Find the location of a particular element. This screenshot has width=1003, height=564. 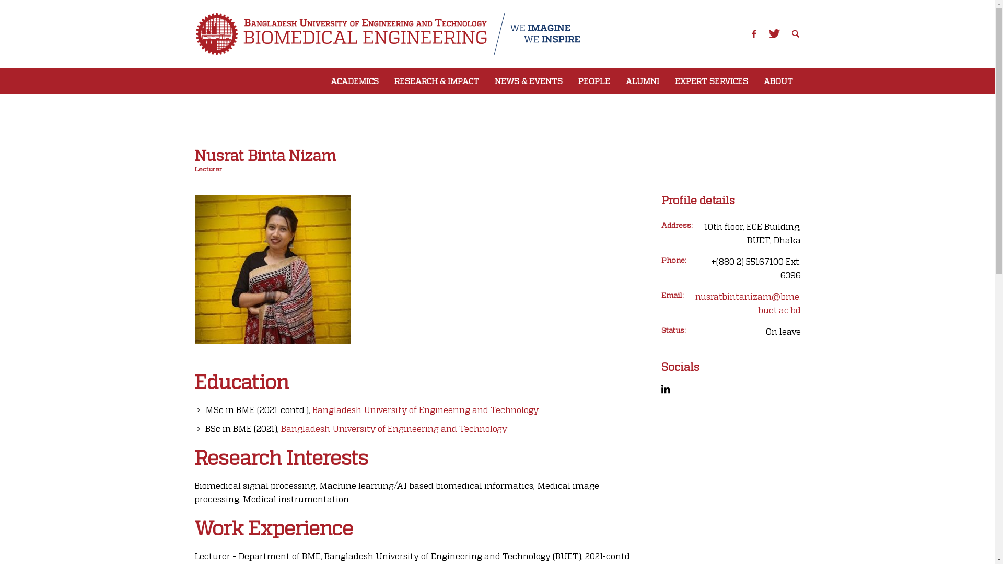

Bangladesh University of Engineering and Technology is located at coordinates (394, 428).